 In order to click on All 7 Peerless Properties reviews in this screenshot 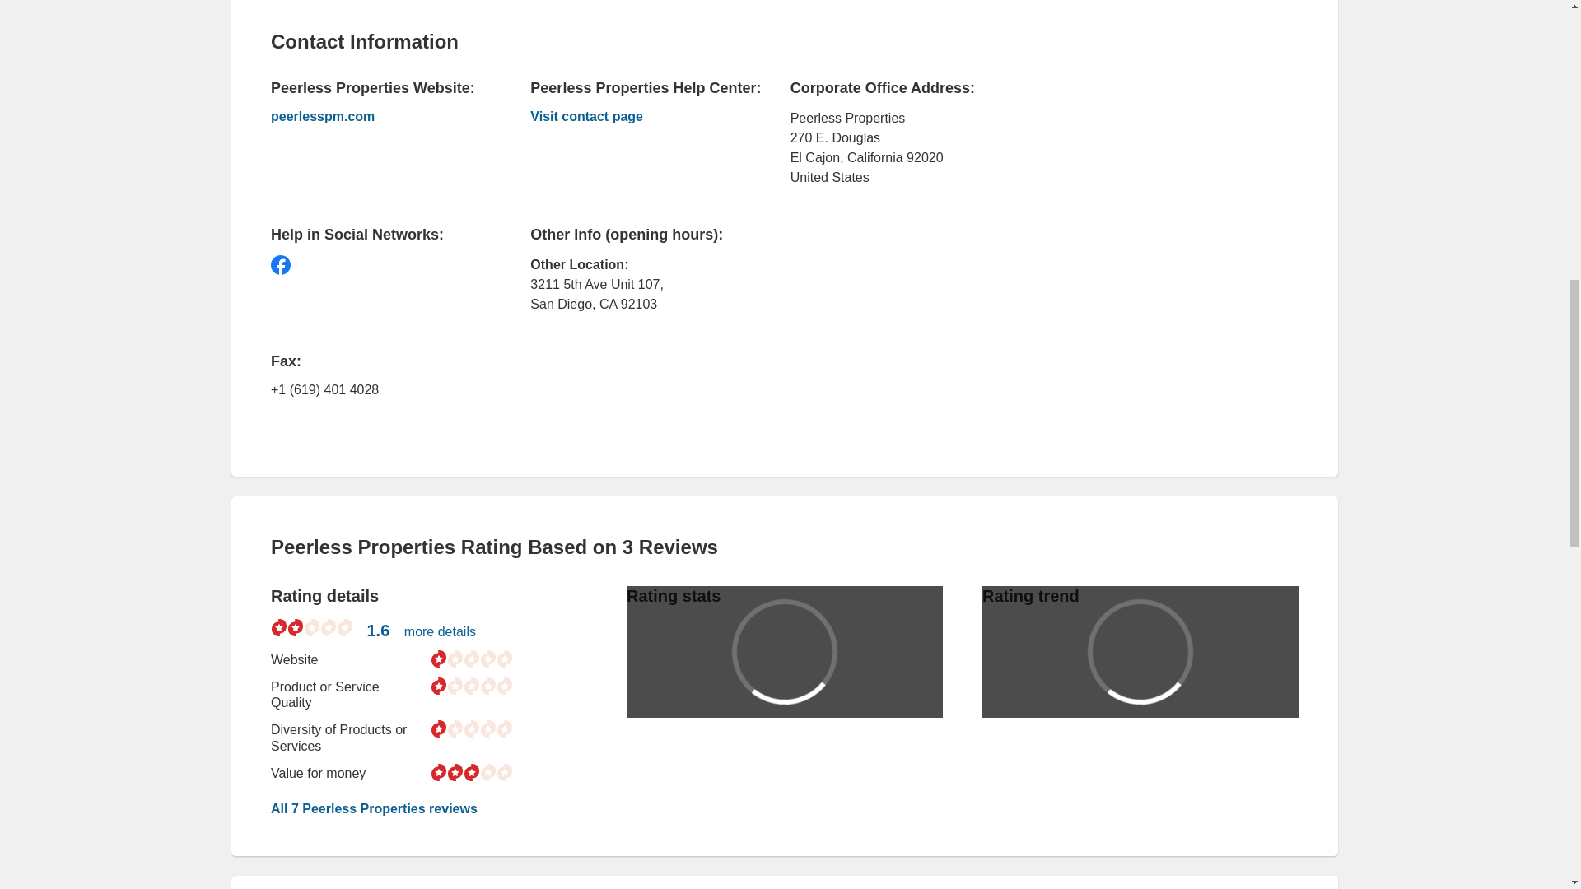, I will do `click(374, 808)`.